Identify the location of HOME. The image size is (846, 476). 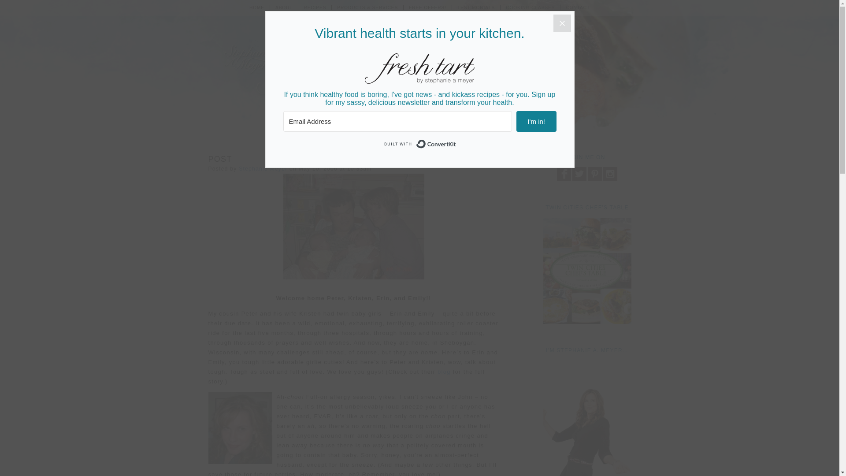
(256, 7).